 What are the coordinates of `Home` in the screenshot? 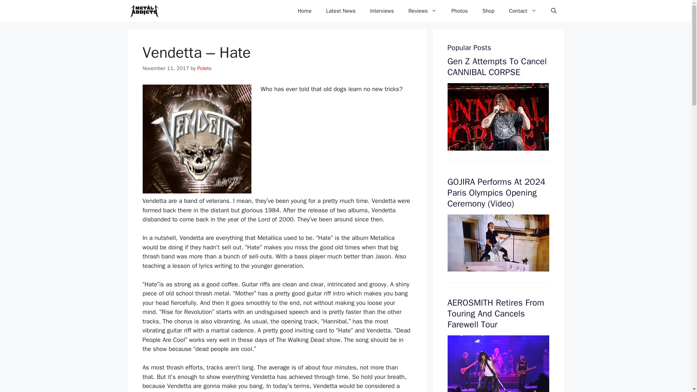 It's located at (304, 11).